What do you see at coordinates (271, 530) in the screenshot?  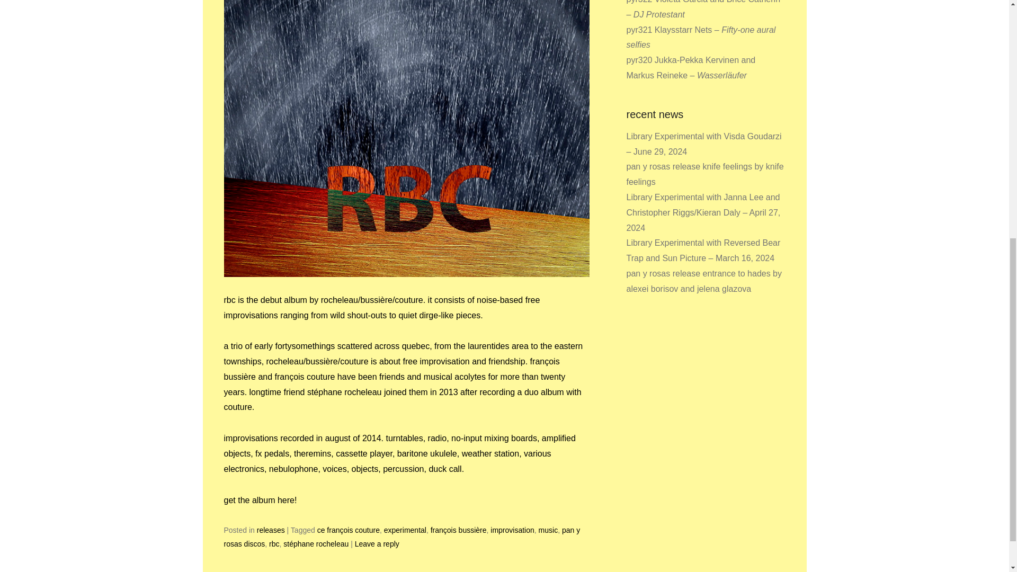 I see `releases` at bounding box center [271, 530].